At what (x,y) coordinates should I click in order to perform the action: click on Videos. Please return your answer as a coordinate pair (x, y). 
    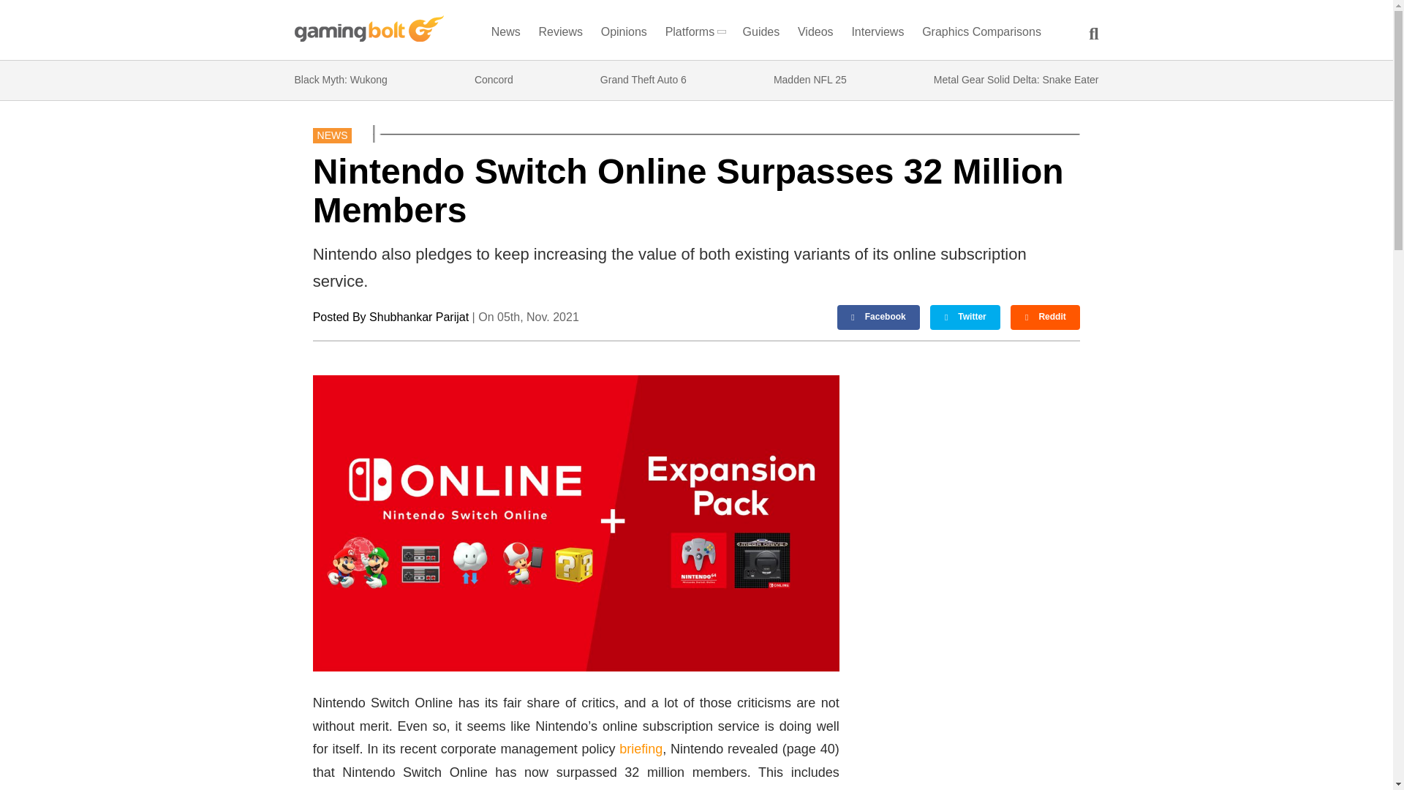
    Looking at the image, I should click on (815, 35).